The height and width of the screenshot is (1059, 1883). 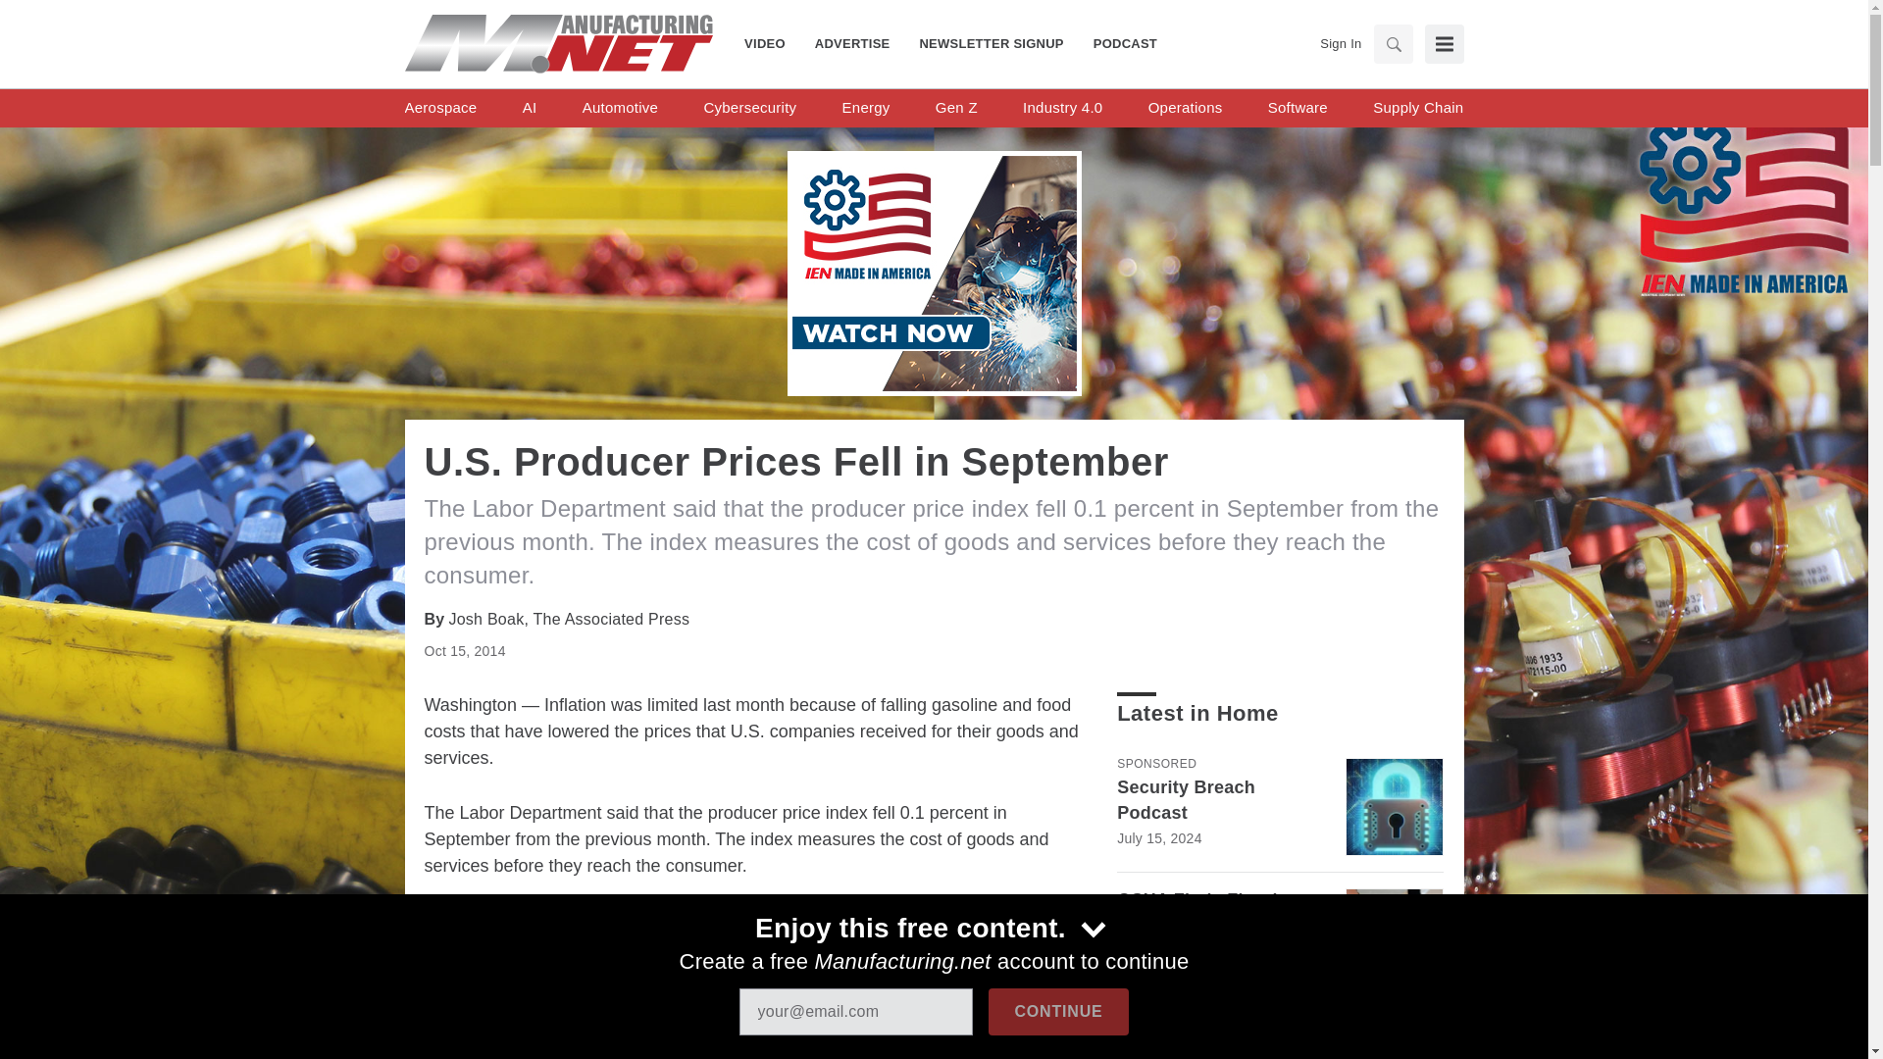 What do you see at coordinates (991, 43) in the screenshot?
I see `NEWSLETTER SIGNUP` at bounding box center [991, 43].